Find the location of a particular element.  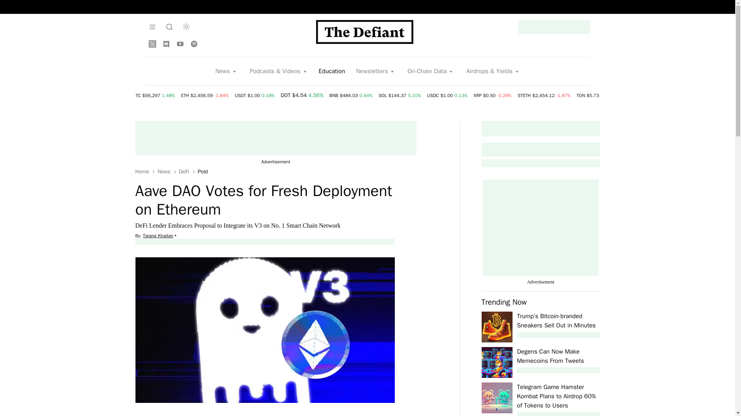

Education is located at coordinates (332, 71).